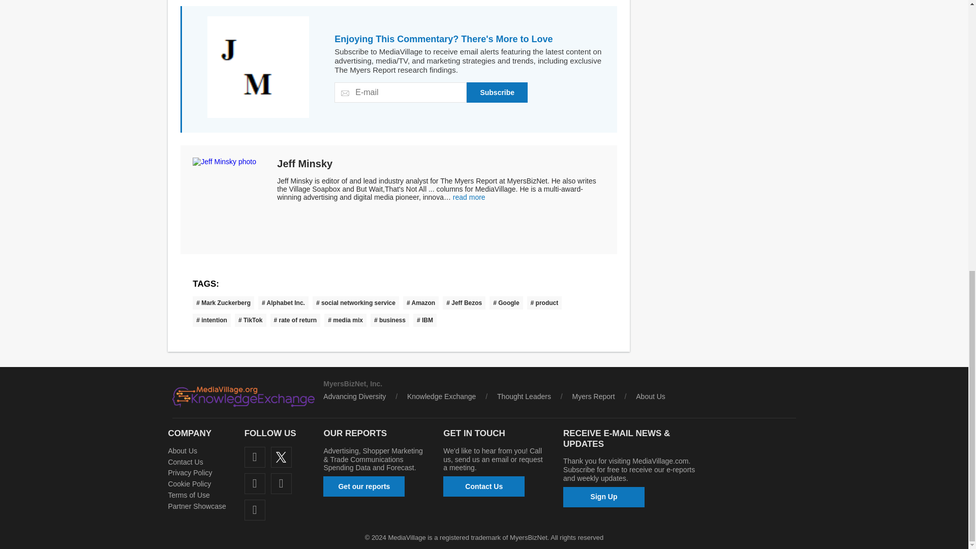  Describe the element at coordinates (255, 509) in the screenshot. I see `Rss` at that location.